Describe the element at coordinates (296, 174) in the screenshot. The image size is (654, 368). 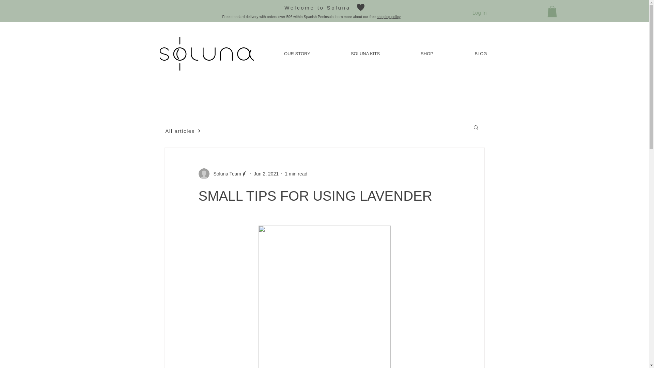
I see `1 min read` at that location.